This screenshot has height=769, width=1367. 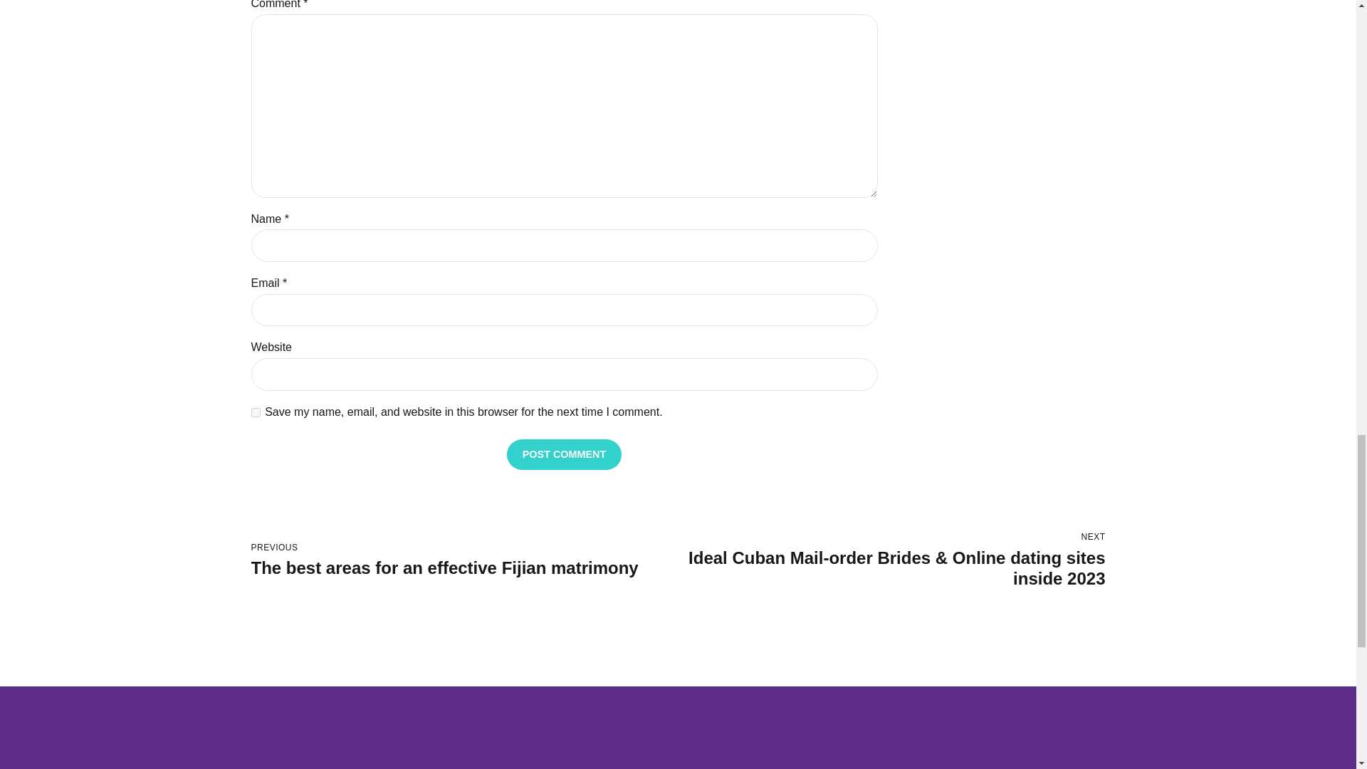 I want to click on yes, so click(x=464, y=560).